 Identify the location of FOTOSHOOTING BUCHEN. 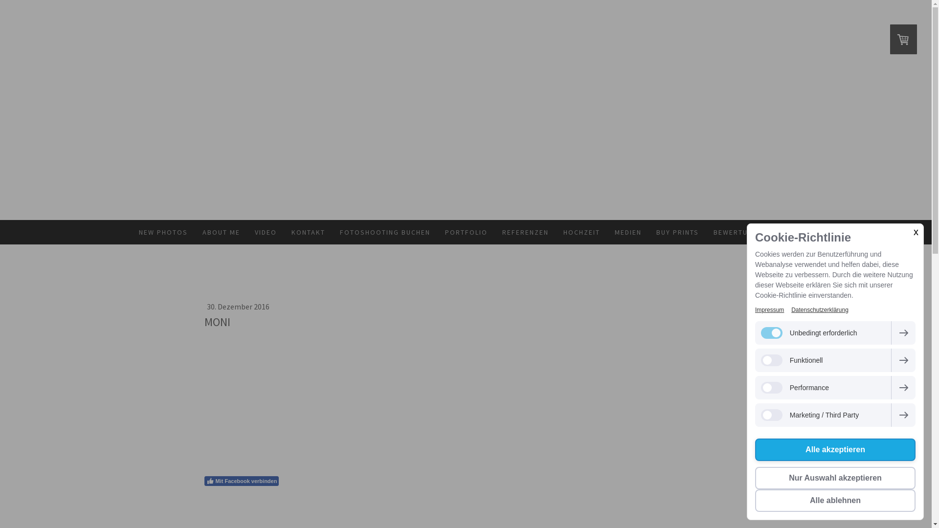
(385, 232).